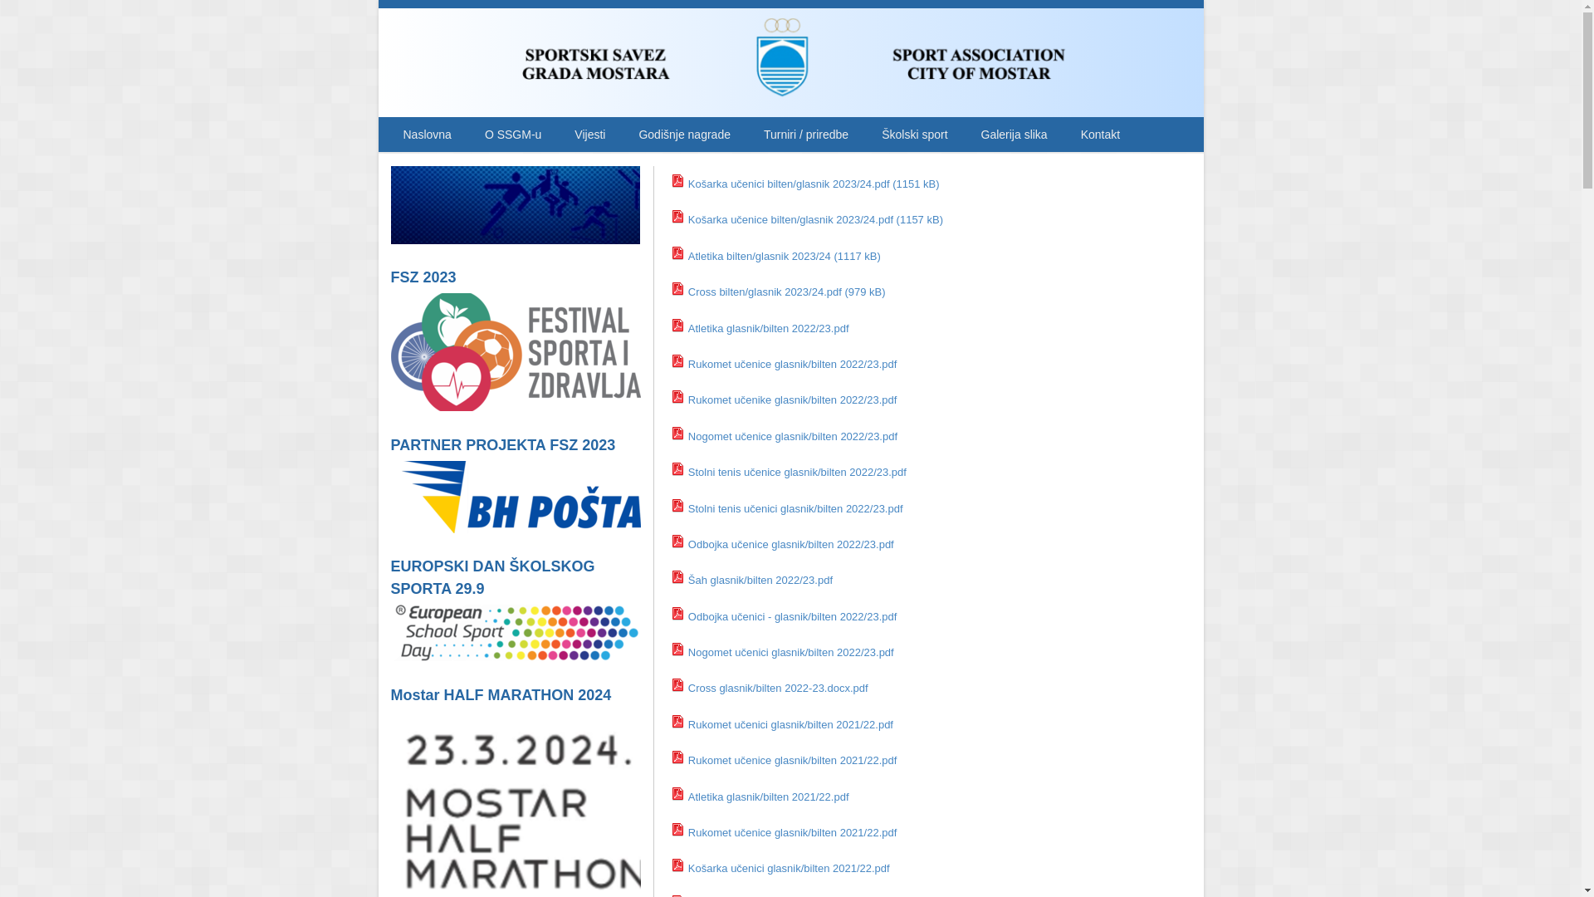 Image resolution: width=1594 pixels, height=897 pixels. What do you see at coordinates (1015, 135) in the screenshot?
I see `Galerija slika` at bounding box center [1015, 135].